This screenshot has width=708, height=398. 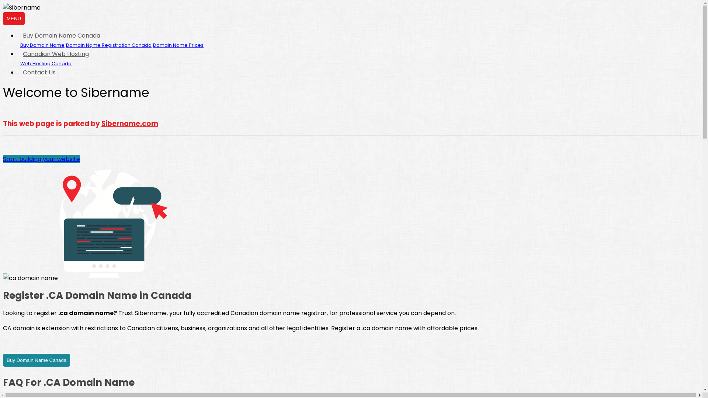 I want to click on Buy Domain Name, so click(x=42, y=45).